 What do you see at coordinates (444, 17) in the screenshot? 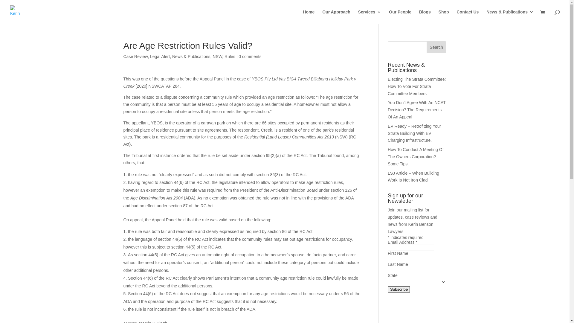
I see `Shop` at bounding box center [444, 17].